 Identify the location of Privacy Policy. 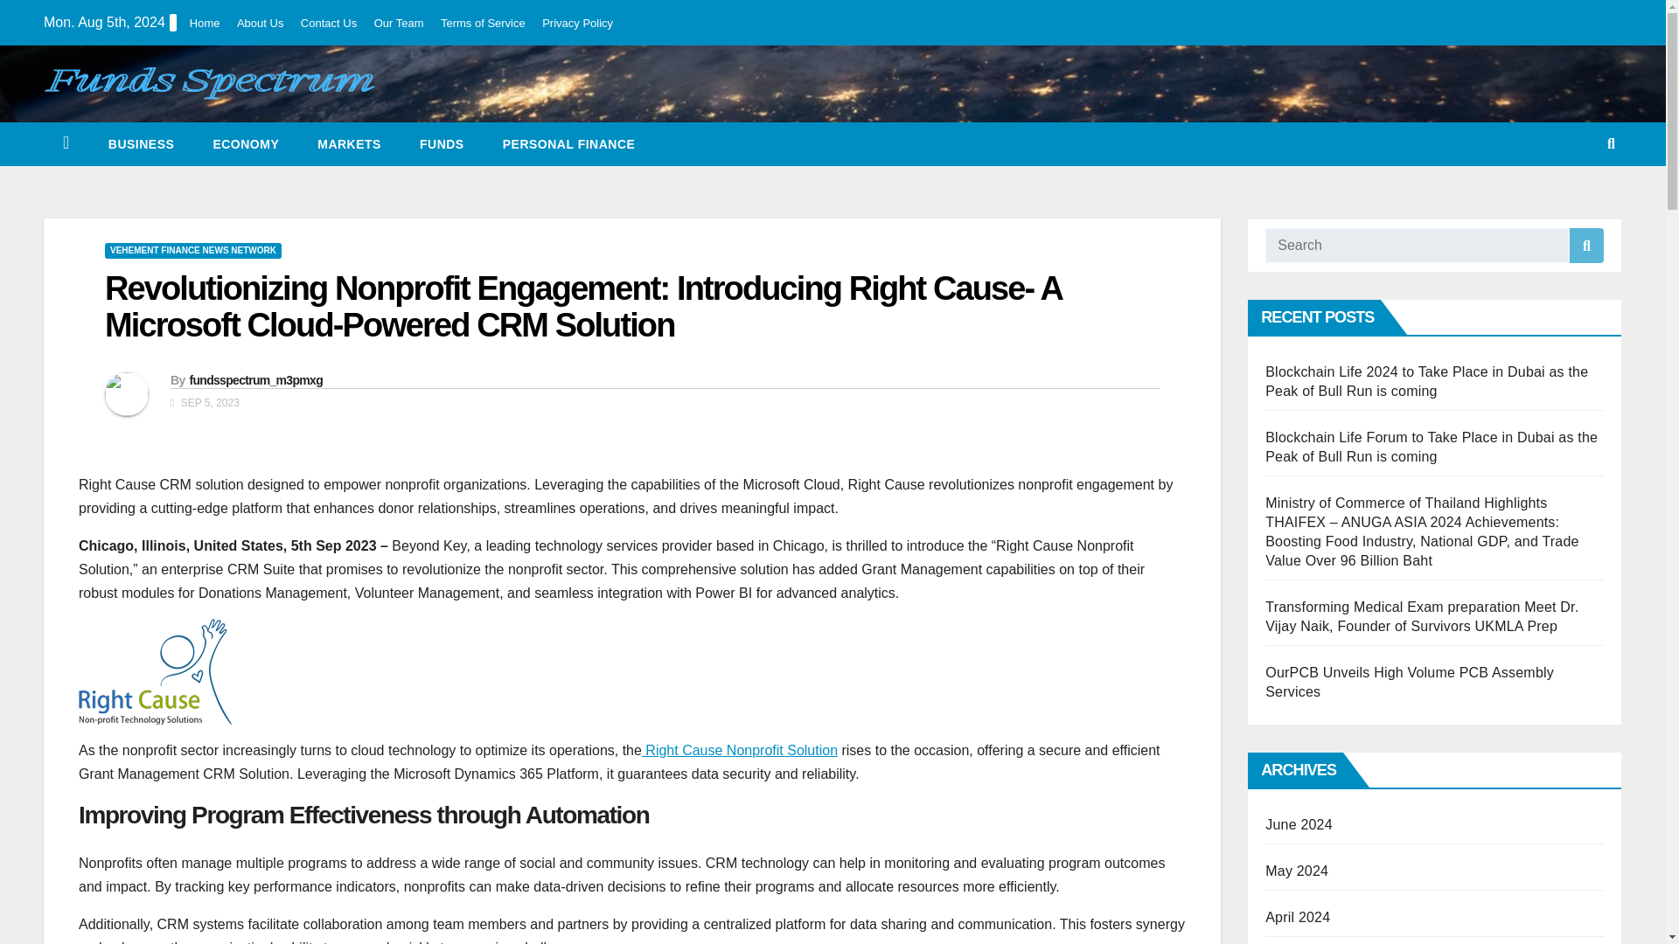
(577, 23).